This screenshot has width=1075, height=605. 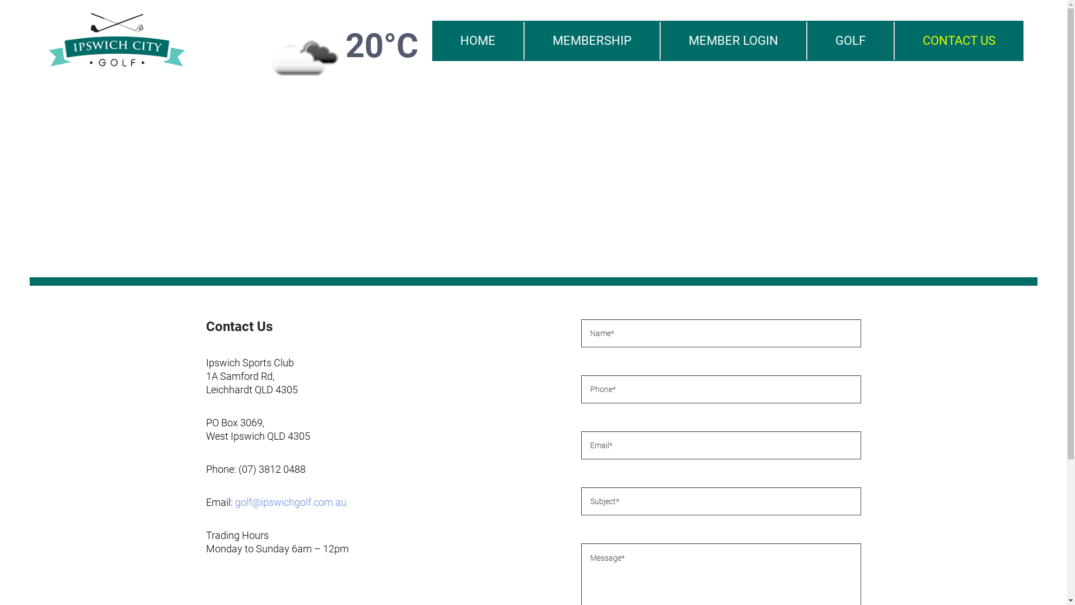 What do you see at coordinates (733, 40) in the screenshot?
I see `MEMBER LOGIN` at bounding box center [733, 40].